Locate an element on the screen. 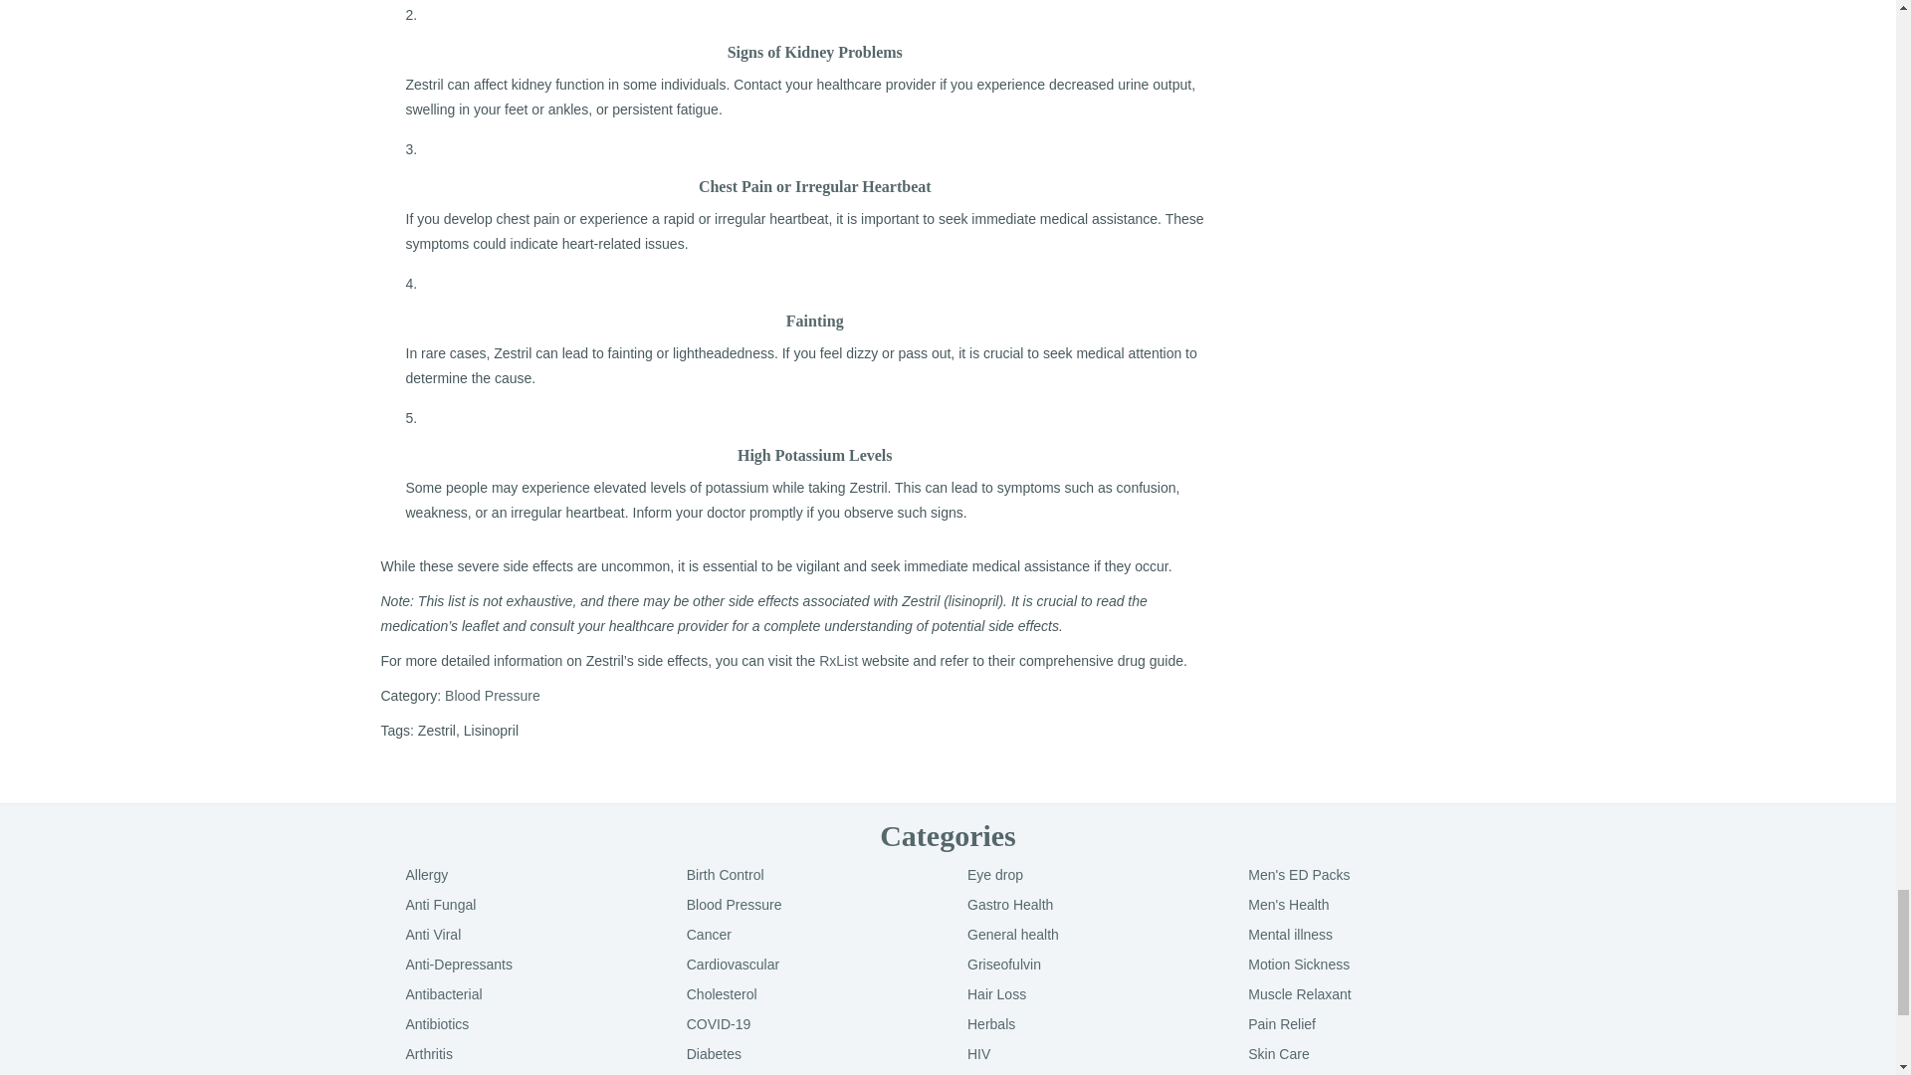 This screenshot has height=1075, width=1911. Antibiotics is located at coordinates (438, 1023).